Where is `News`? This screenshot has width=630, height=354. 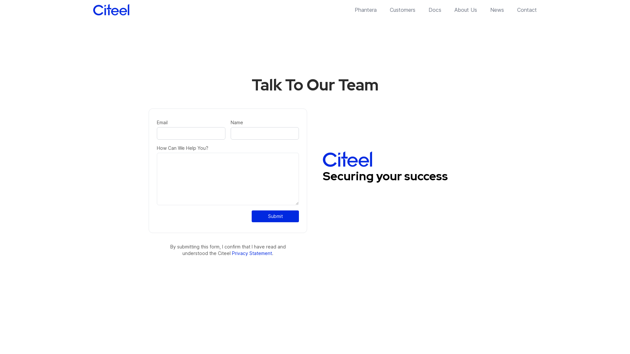 News is located at coordinates (497, 10).